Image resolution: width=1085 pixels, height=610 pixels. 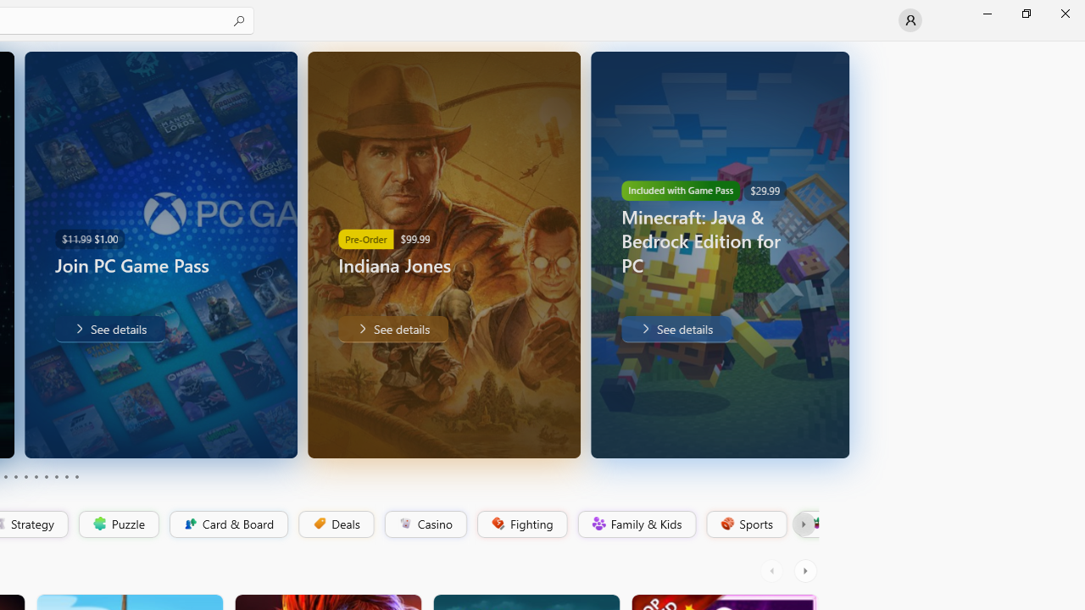 I want to click on Page 10, so click(x=76, y=476).